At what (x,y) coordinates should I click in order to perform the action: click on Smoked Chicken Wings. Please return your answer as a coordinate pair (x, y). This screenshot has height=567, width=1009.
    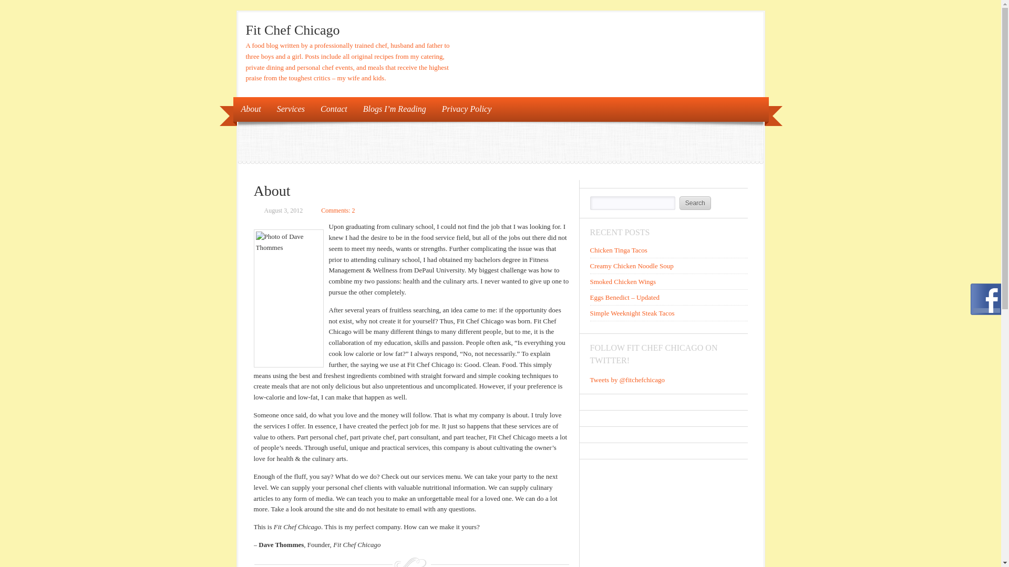
    Looking at the image, I should click on (622, 281).